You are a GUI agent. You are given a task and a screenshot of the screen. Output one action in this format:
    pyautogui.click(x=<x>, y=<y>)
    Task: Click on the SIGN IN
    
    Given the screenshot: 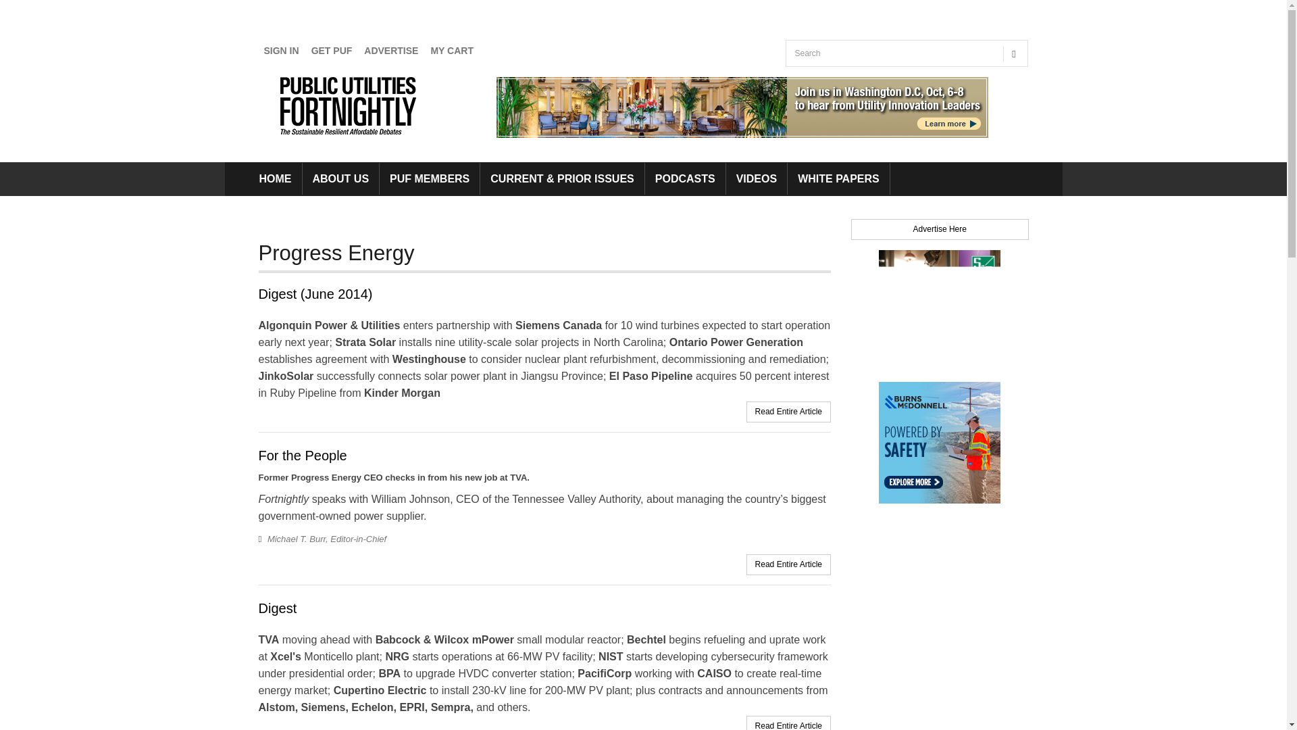 What is the action you would take?
    pyautogui.click(x=281, y=51)
    